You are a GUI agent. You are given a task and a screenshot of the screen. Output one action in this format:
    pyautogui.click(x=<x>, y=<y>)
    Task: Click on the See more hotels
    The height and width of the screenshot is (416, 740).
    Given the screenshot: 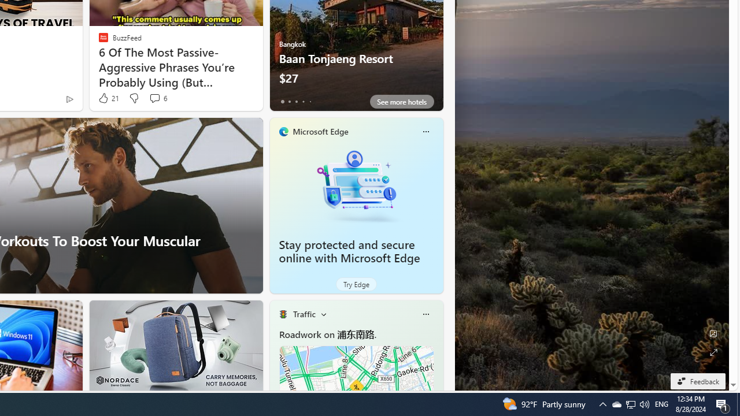 What is the action you would take?
    pyautogui.click(x=401, y=102)
    